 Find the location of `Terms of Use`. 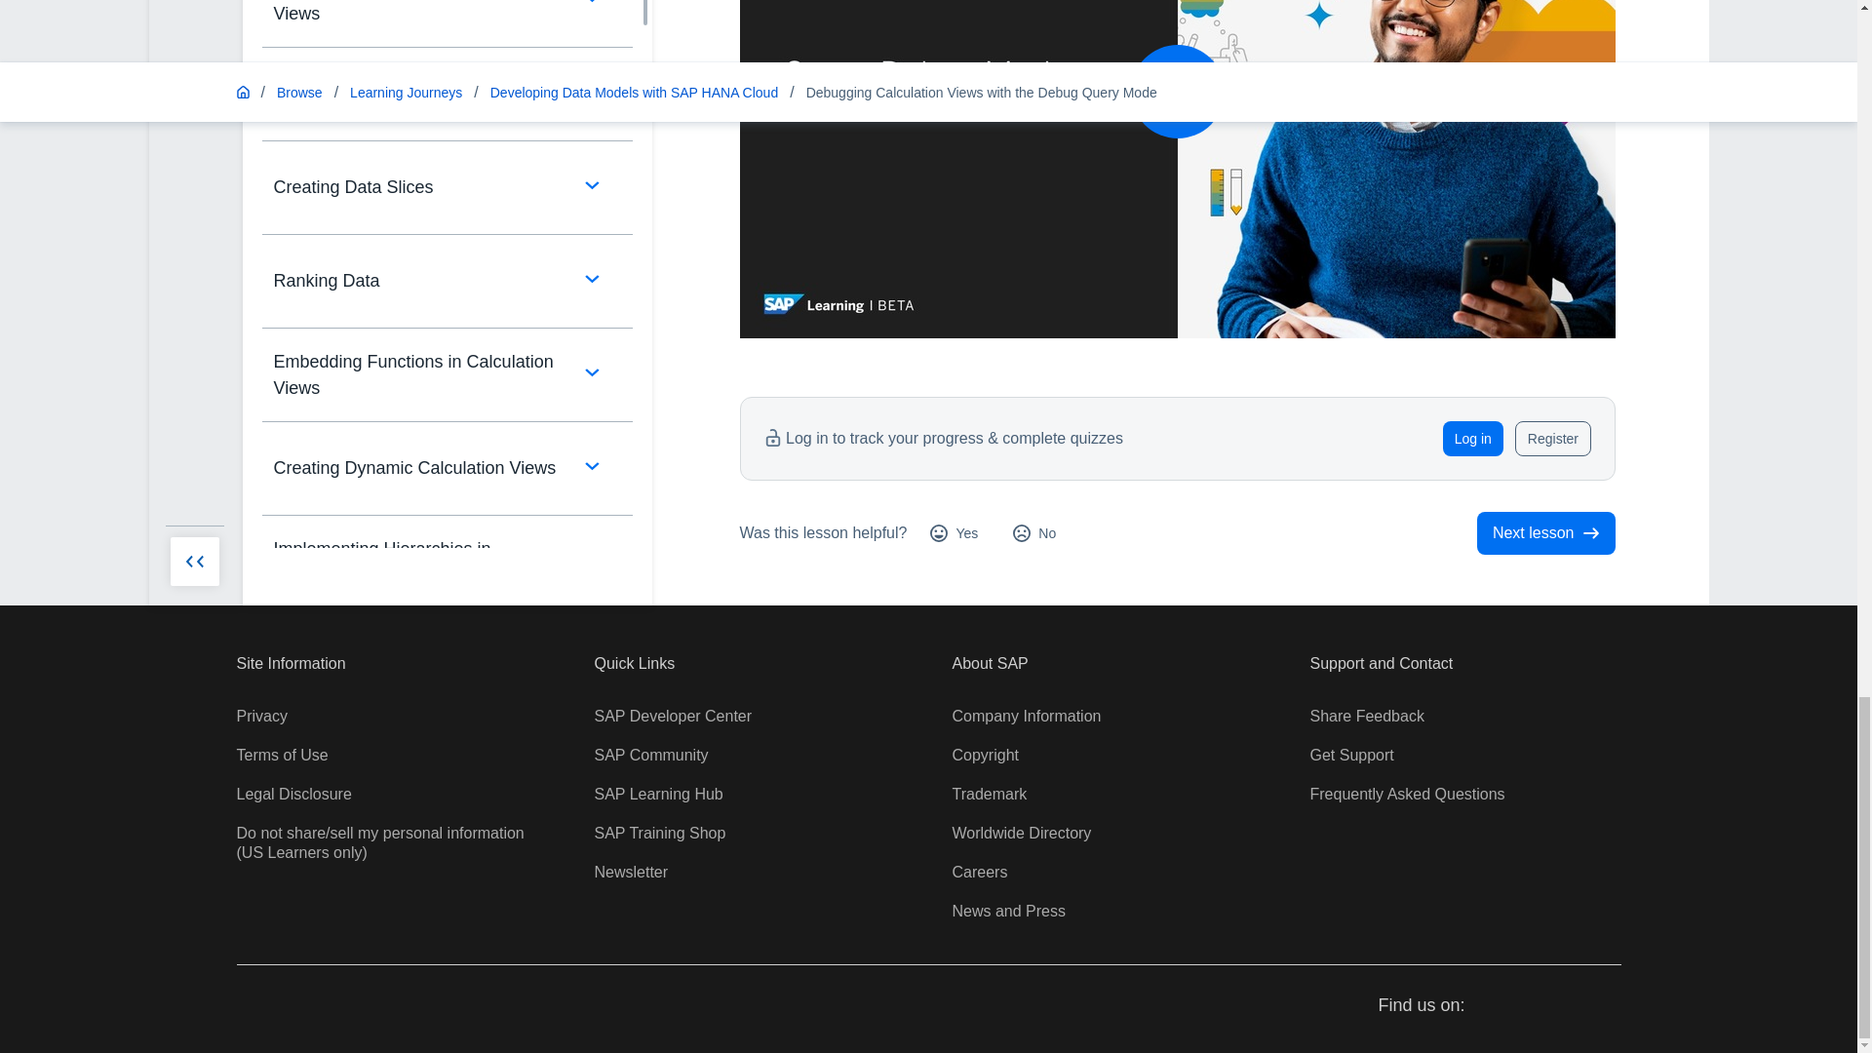

Terms of Use is located at coordinates (281, 755).